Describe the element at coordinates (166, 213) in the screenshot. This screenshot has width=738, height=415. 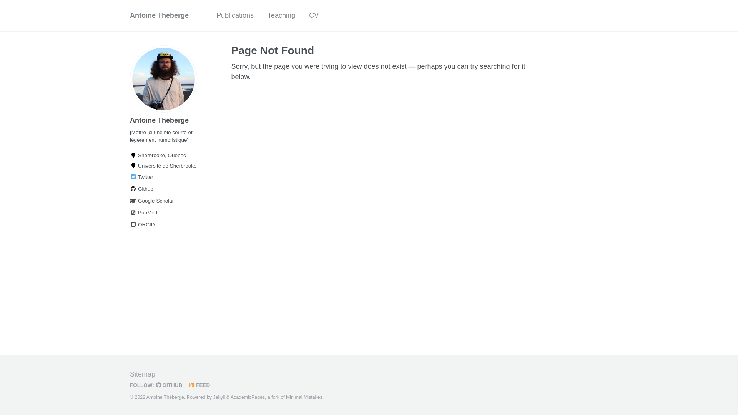
I see `PubMed` at that location.